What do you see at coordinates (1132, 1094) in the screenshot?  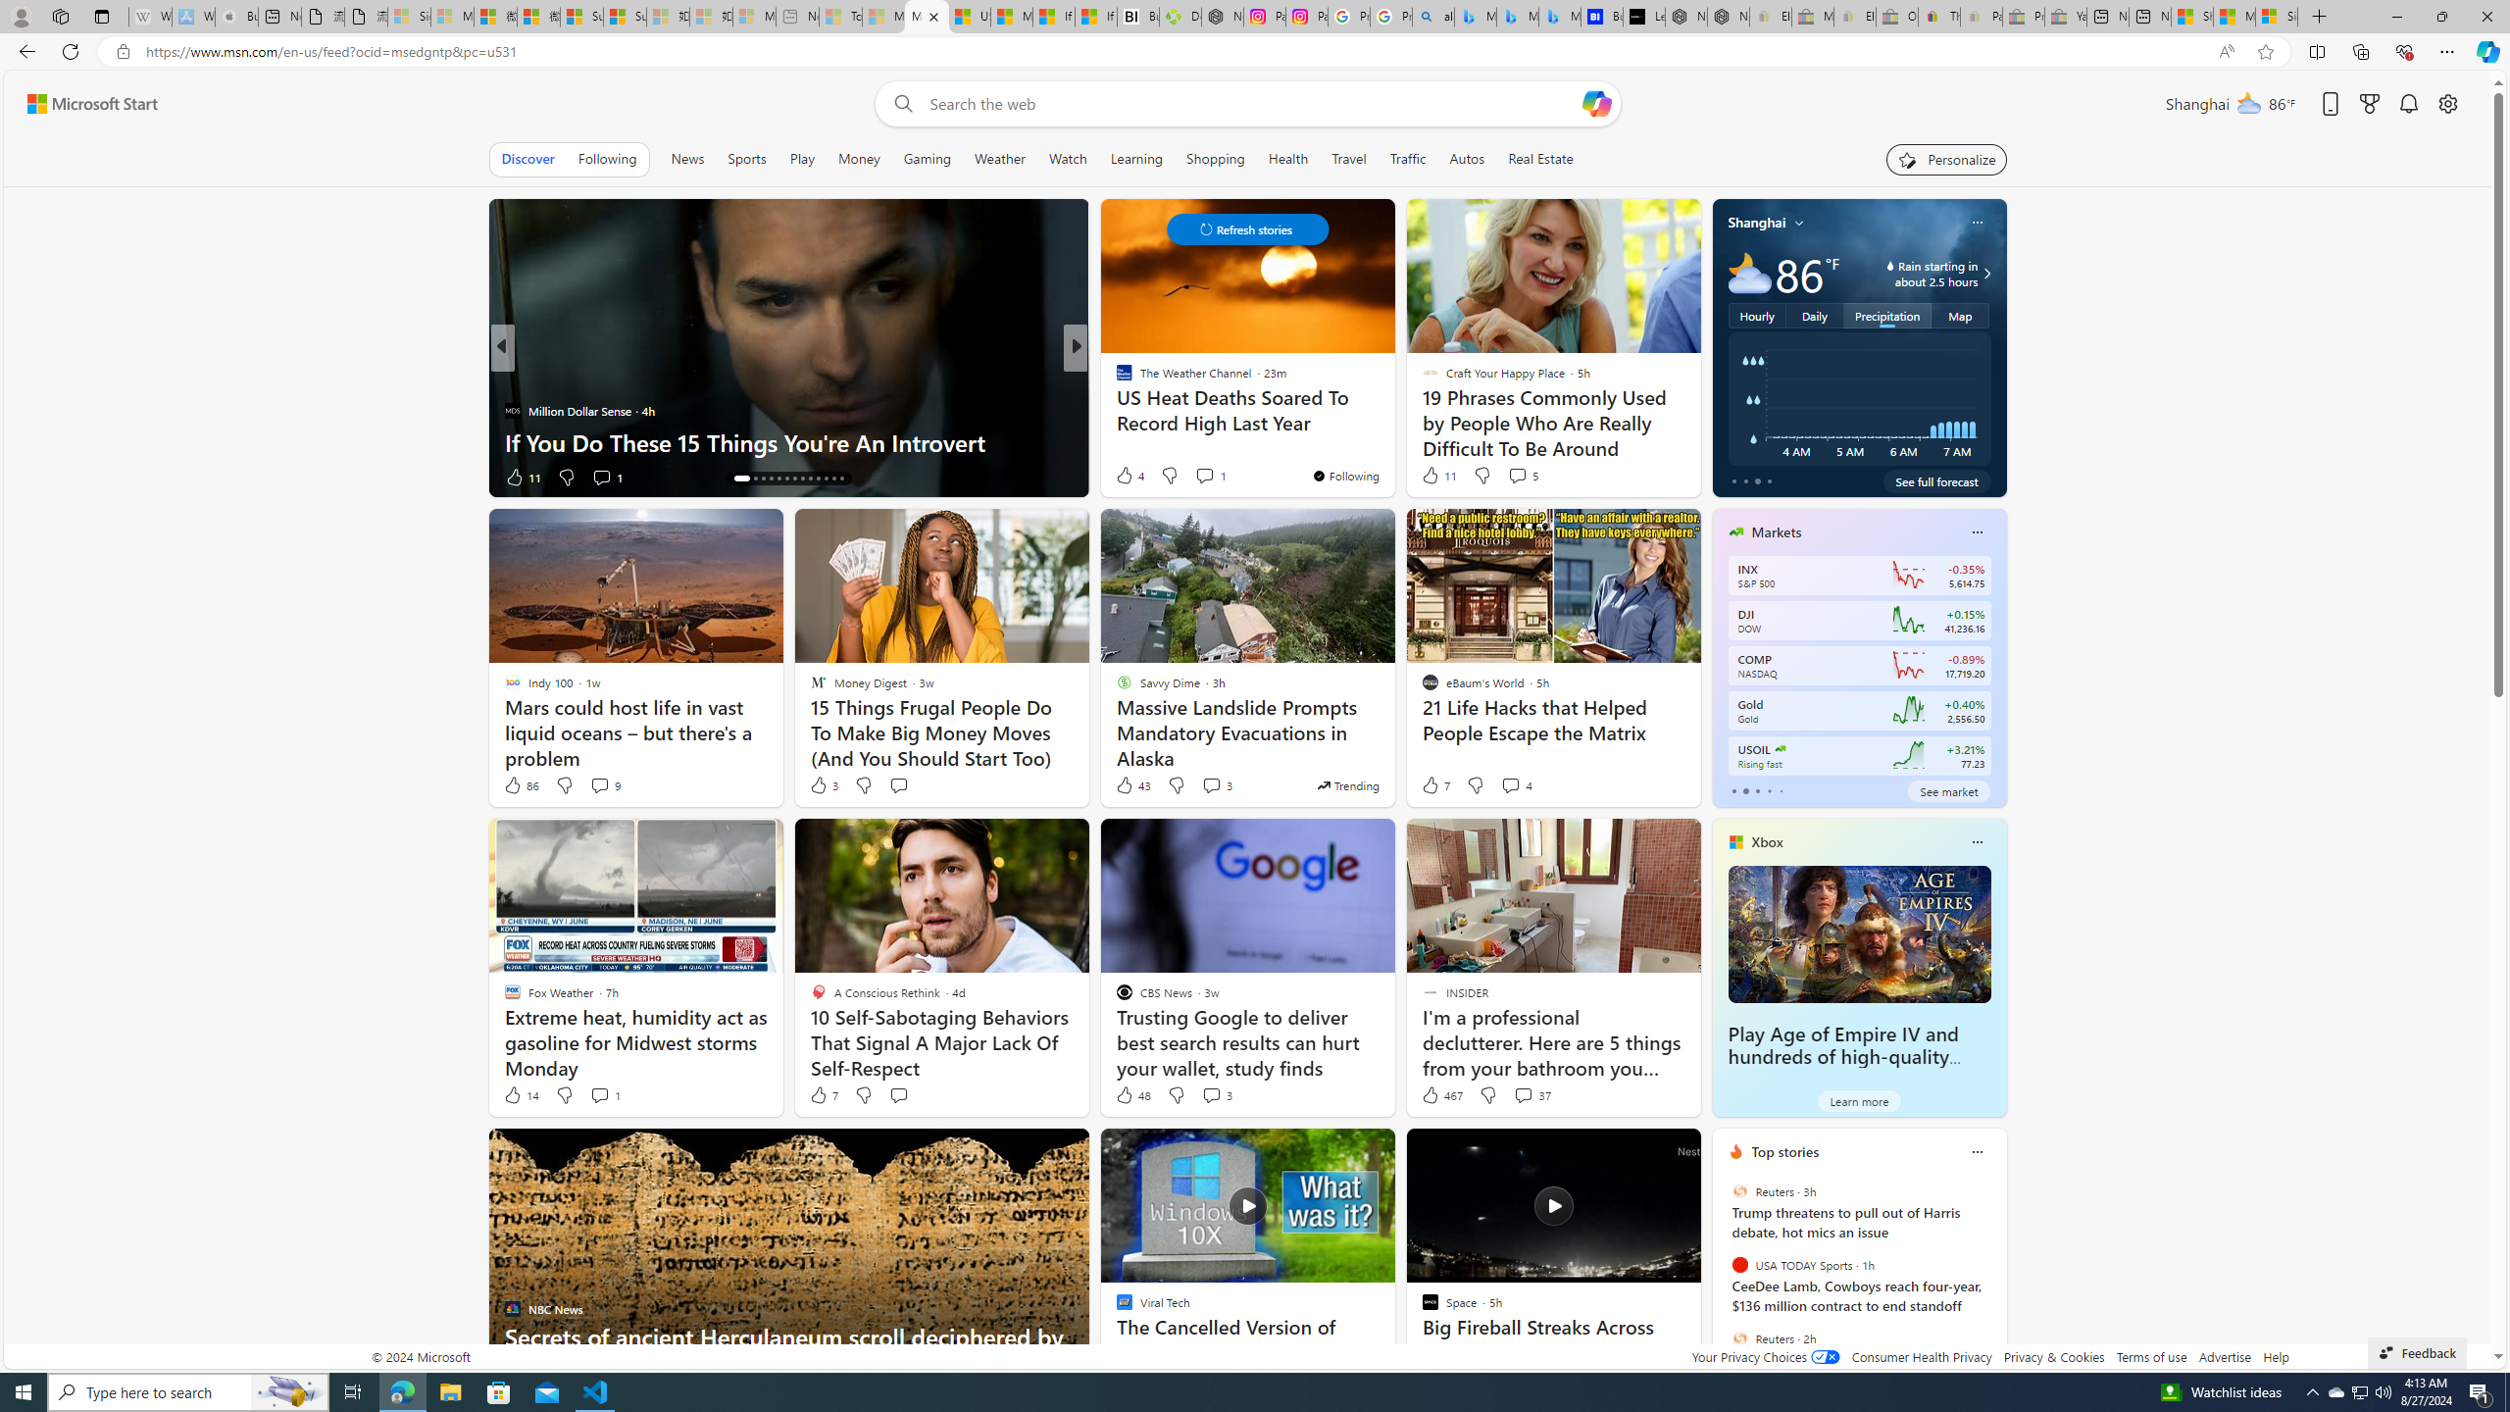 I see `48 Like` at bounding box center [1132, 1094].